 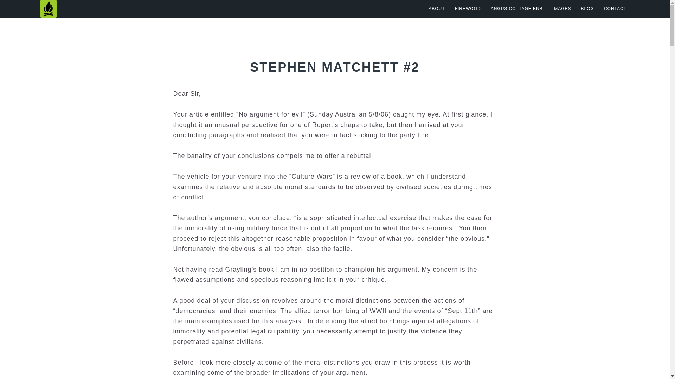 What do you see at coordinates (562, 8) in the screenshot?
I see `IMAGES` at bounding box center [562, 8].